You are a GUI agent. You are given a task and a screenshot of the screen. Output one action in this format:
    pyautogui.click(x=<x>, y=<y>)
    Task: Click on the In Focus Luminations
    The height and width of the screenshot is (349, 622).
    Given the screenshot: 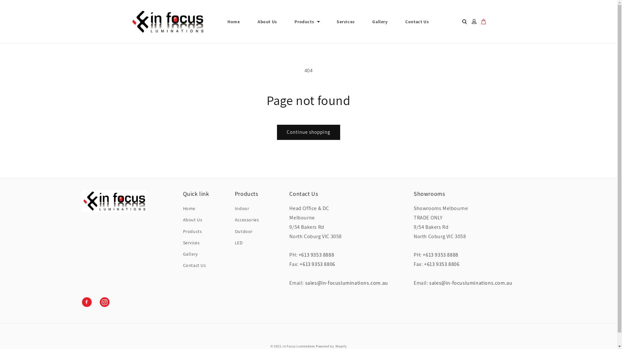 What is the action you would take?
    pyautogui.click(x=299, y=346)
    